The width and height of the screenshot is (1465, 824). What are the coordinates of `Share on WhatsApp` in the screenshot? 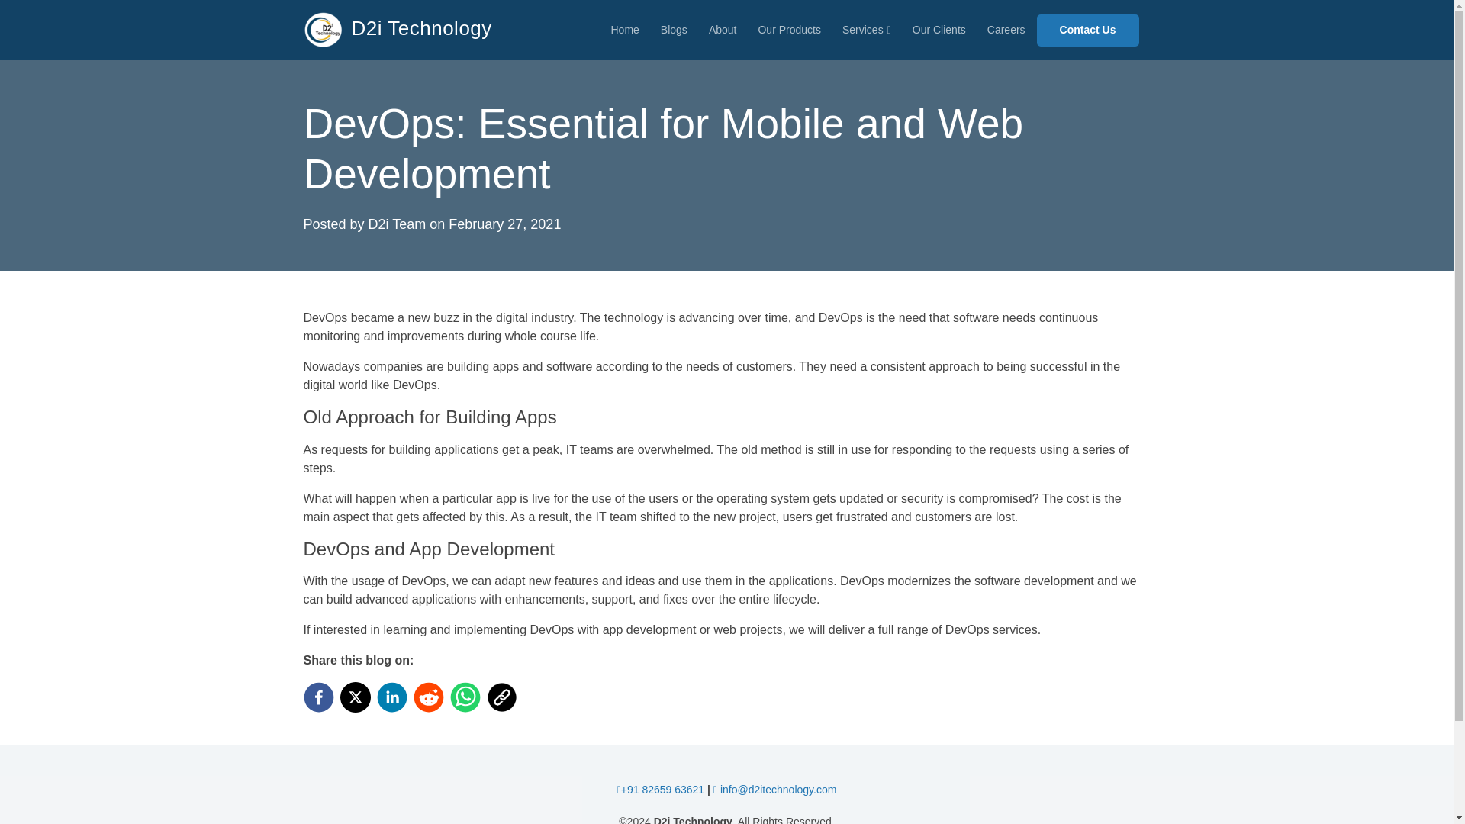 It's located at (468, 697).